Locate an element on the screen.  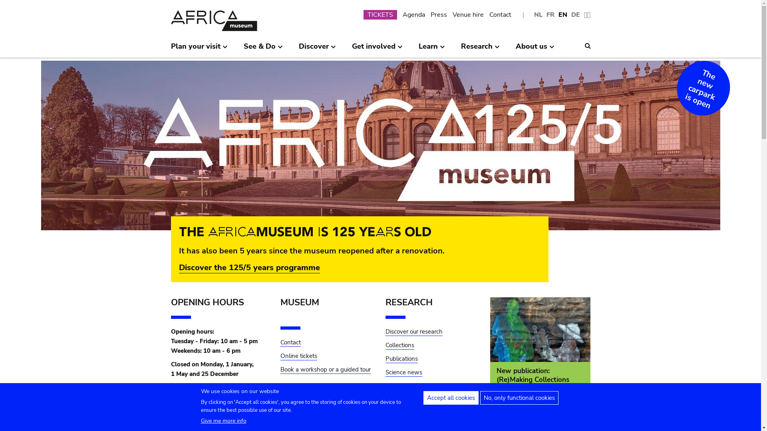
Online tickets is located at coordinates (299, 356).